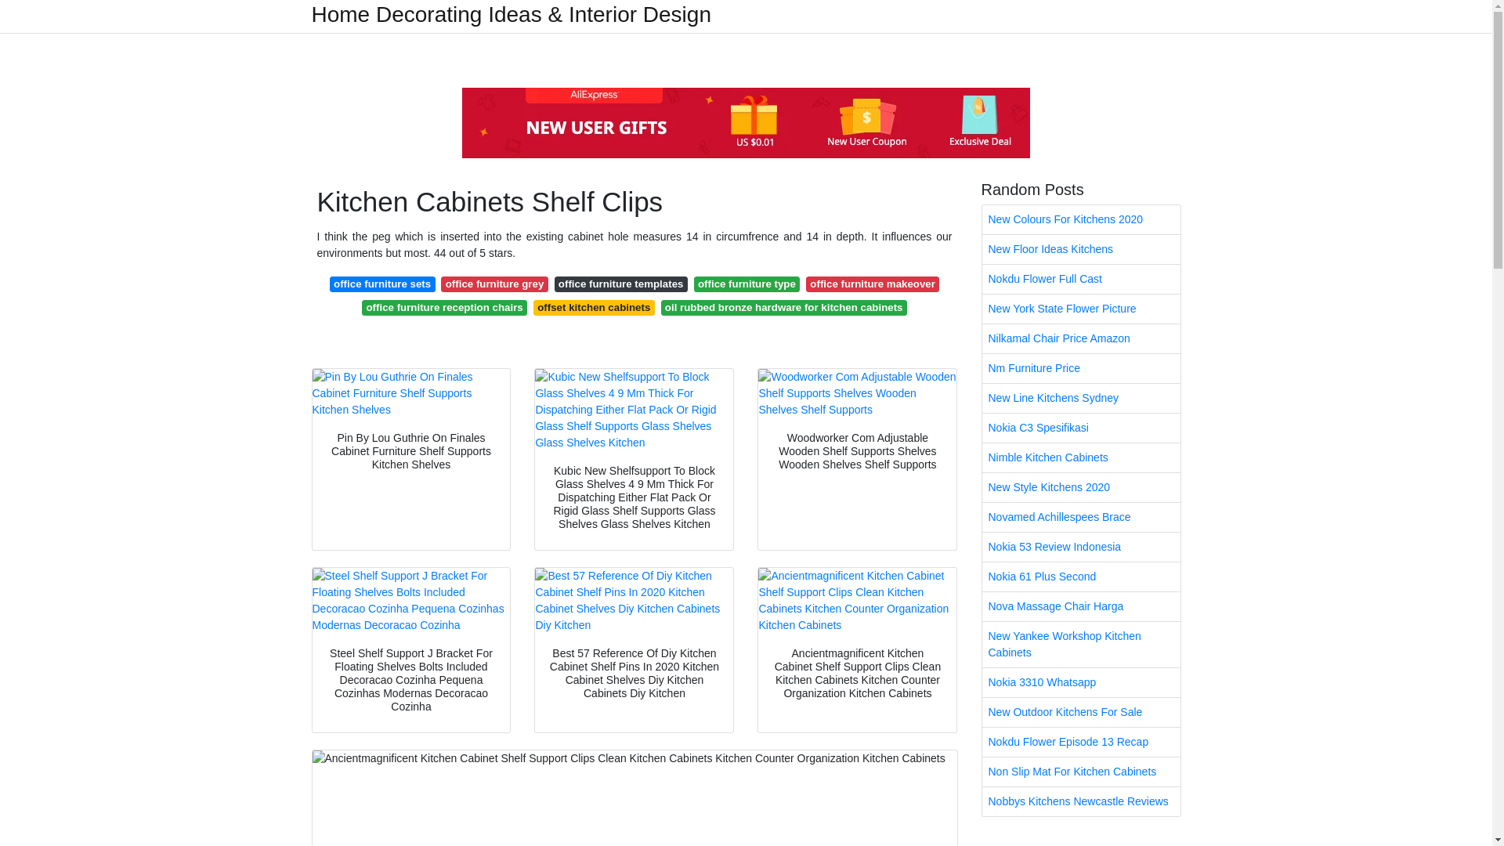 This screenshot has width=1504, height=846. Describe the element at coordinates (1081, 457) in the screenshot. I see `Nimble Kitchen Cabinets` at that location.